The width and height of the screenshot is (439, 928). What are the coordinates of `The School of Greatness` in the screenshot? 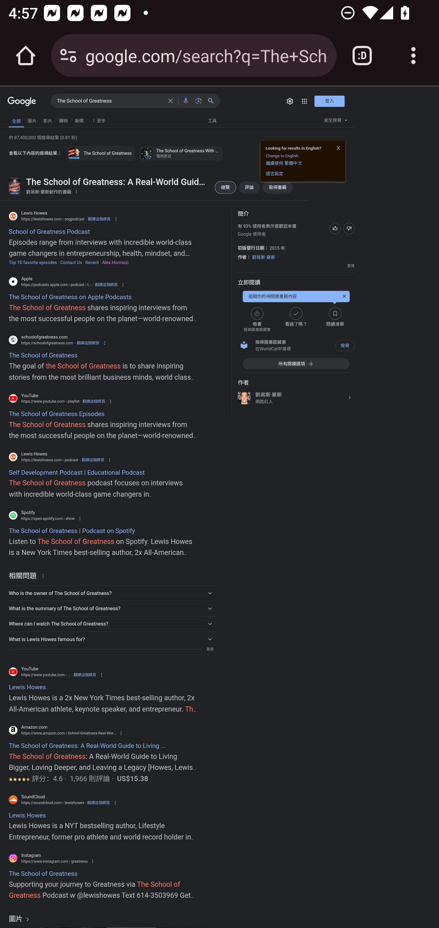 It's located at (110, 101).